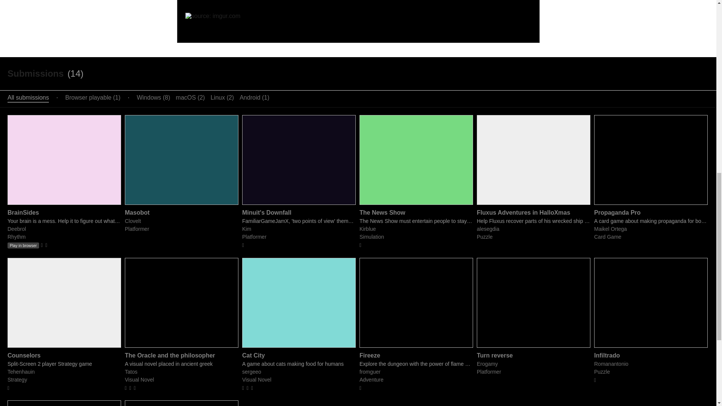 Image resolution: width=722 pixels, height=406 pixels. What do you see at coordinates (17, 229) in the screenshot?
I see `Deebrol` at bounding box center [17, 229].